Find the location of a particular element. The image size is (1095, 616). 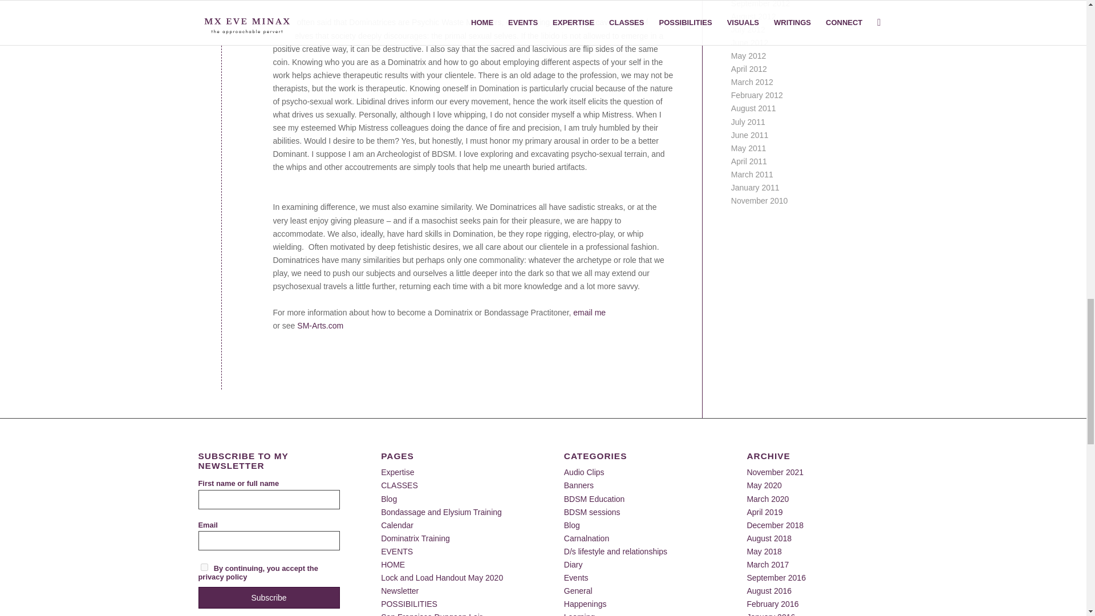

email me is located at coordinates (589, 313).